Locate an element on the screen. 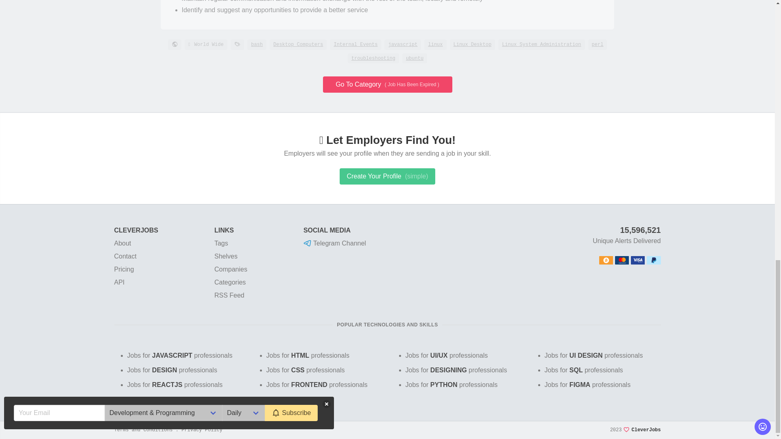  Categories is located at coordinates (230, 282).